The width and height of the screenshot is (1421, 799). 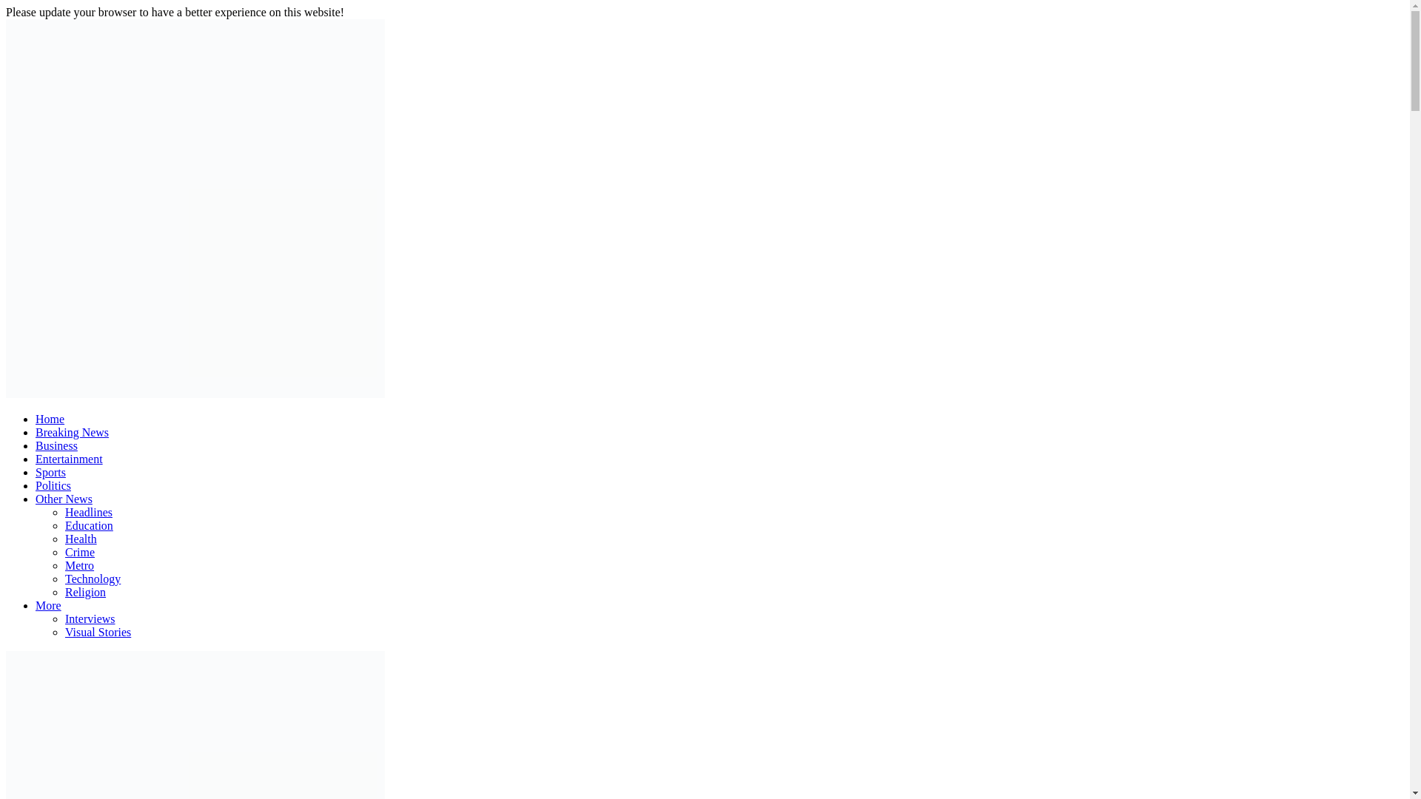 What do you see at coordinates (85, 592) in the screenshot?
I see `Religion` at bounding box center [85, 592].